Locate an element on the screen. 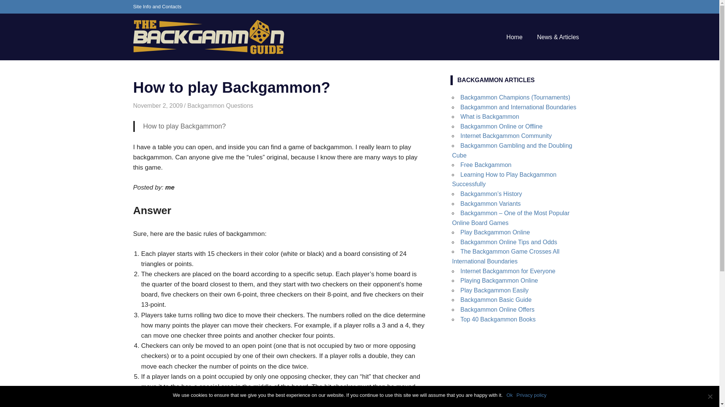 This screenshot has width=725, height=407. The Backgammon Game Crosses All International Boundaries is located at coordinates (505, 256).